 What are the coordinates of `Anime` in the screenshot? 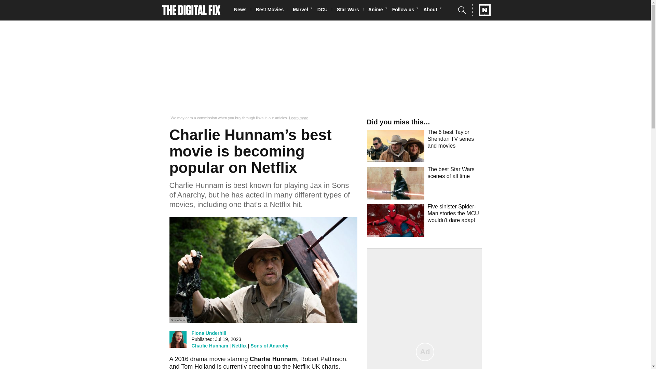 It's located at (377, 10).